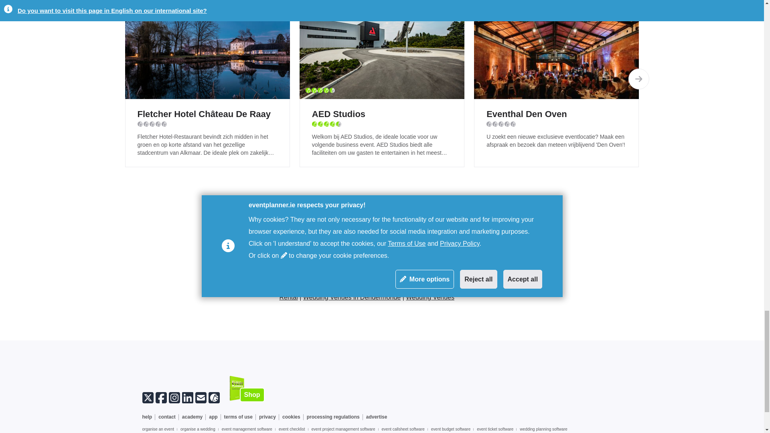 This screenshot has width=770, height=433. I want to click on Conference Hall Rental, so click(358, 287).